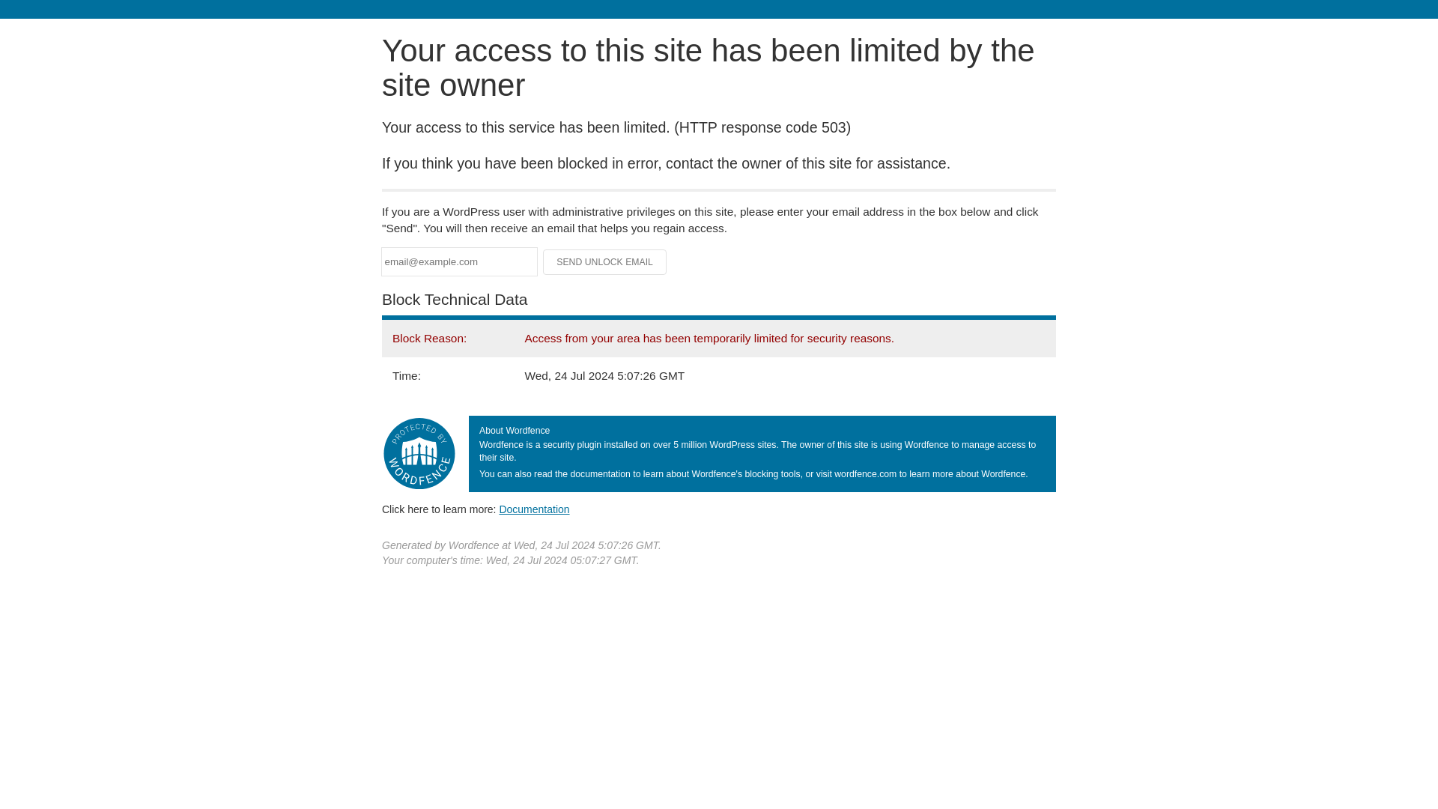  What do you see at coordinates (605, 262) in the screenshot?
I see `Send Unlock Email` at bounding box center [605, 262].